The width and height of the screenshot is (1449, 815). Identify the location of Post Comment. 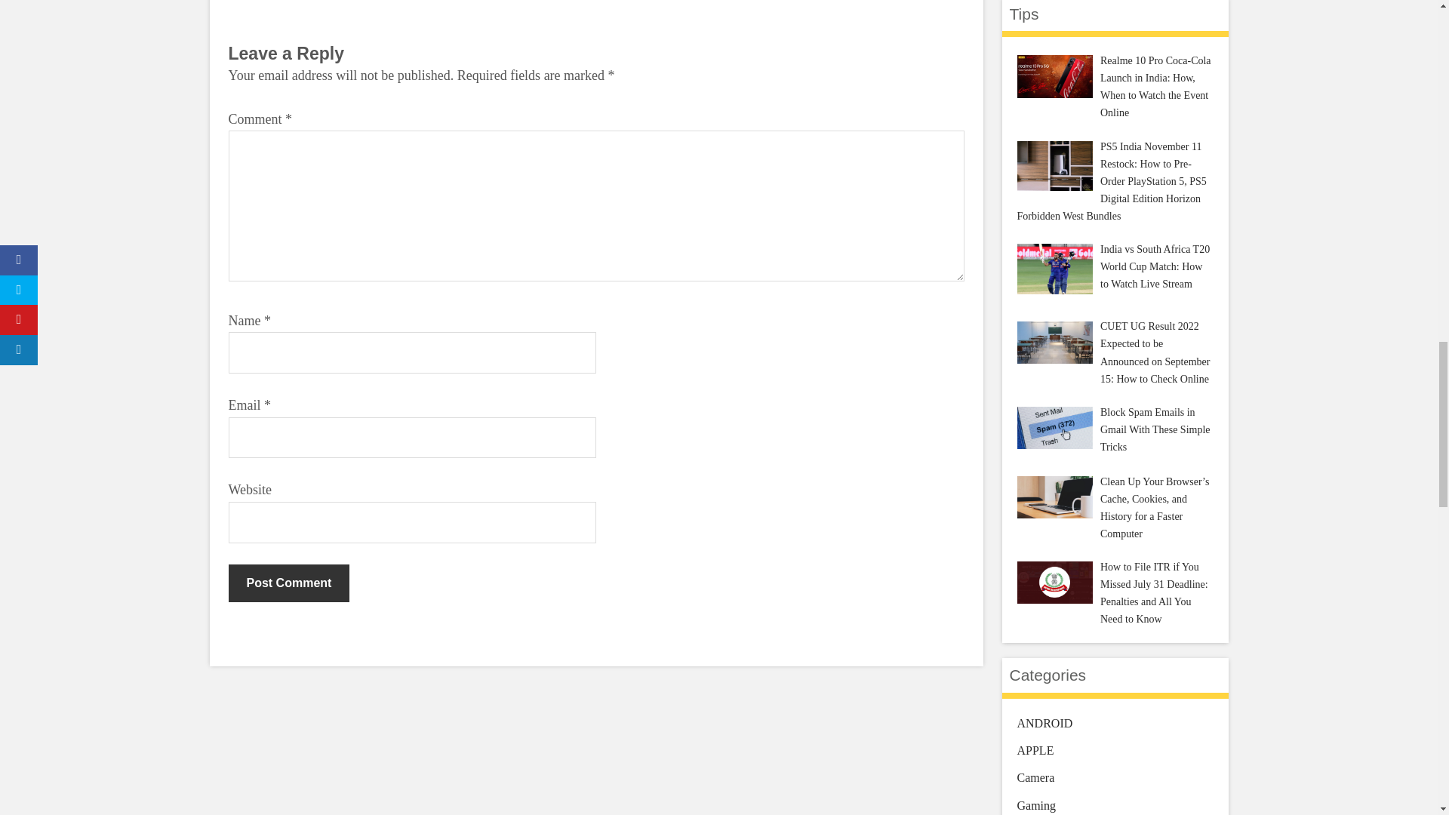
(288, 583).